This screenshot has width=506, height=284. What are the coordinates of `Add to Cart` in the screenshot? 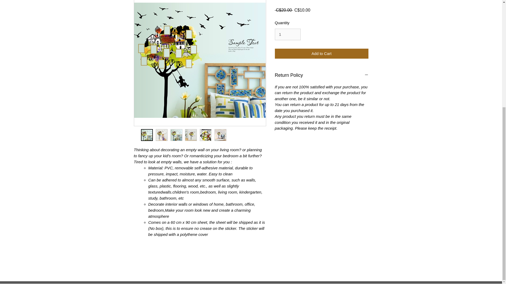 It's located at (322, 54).